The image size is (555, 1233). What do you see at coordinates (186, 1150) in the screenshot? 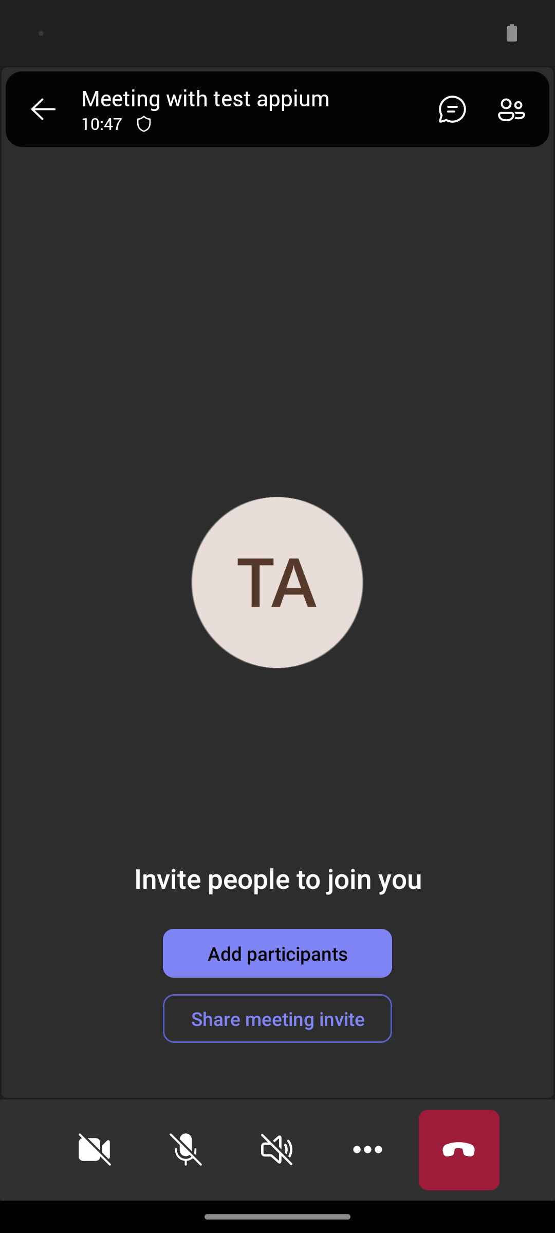
I see `Unmute` at bounding box center [186, 1150].